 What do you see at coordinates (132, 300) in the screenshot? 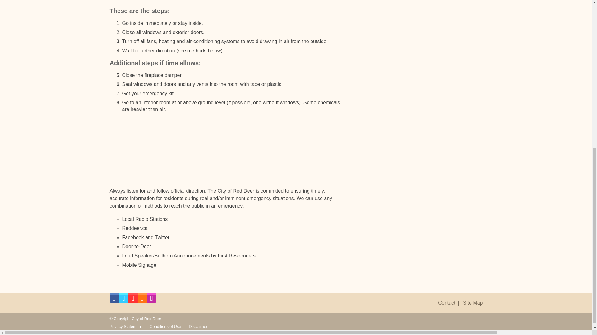
I see `Open City of Red Deer YouTube Channel` at bounding box center [132, 300].